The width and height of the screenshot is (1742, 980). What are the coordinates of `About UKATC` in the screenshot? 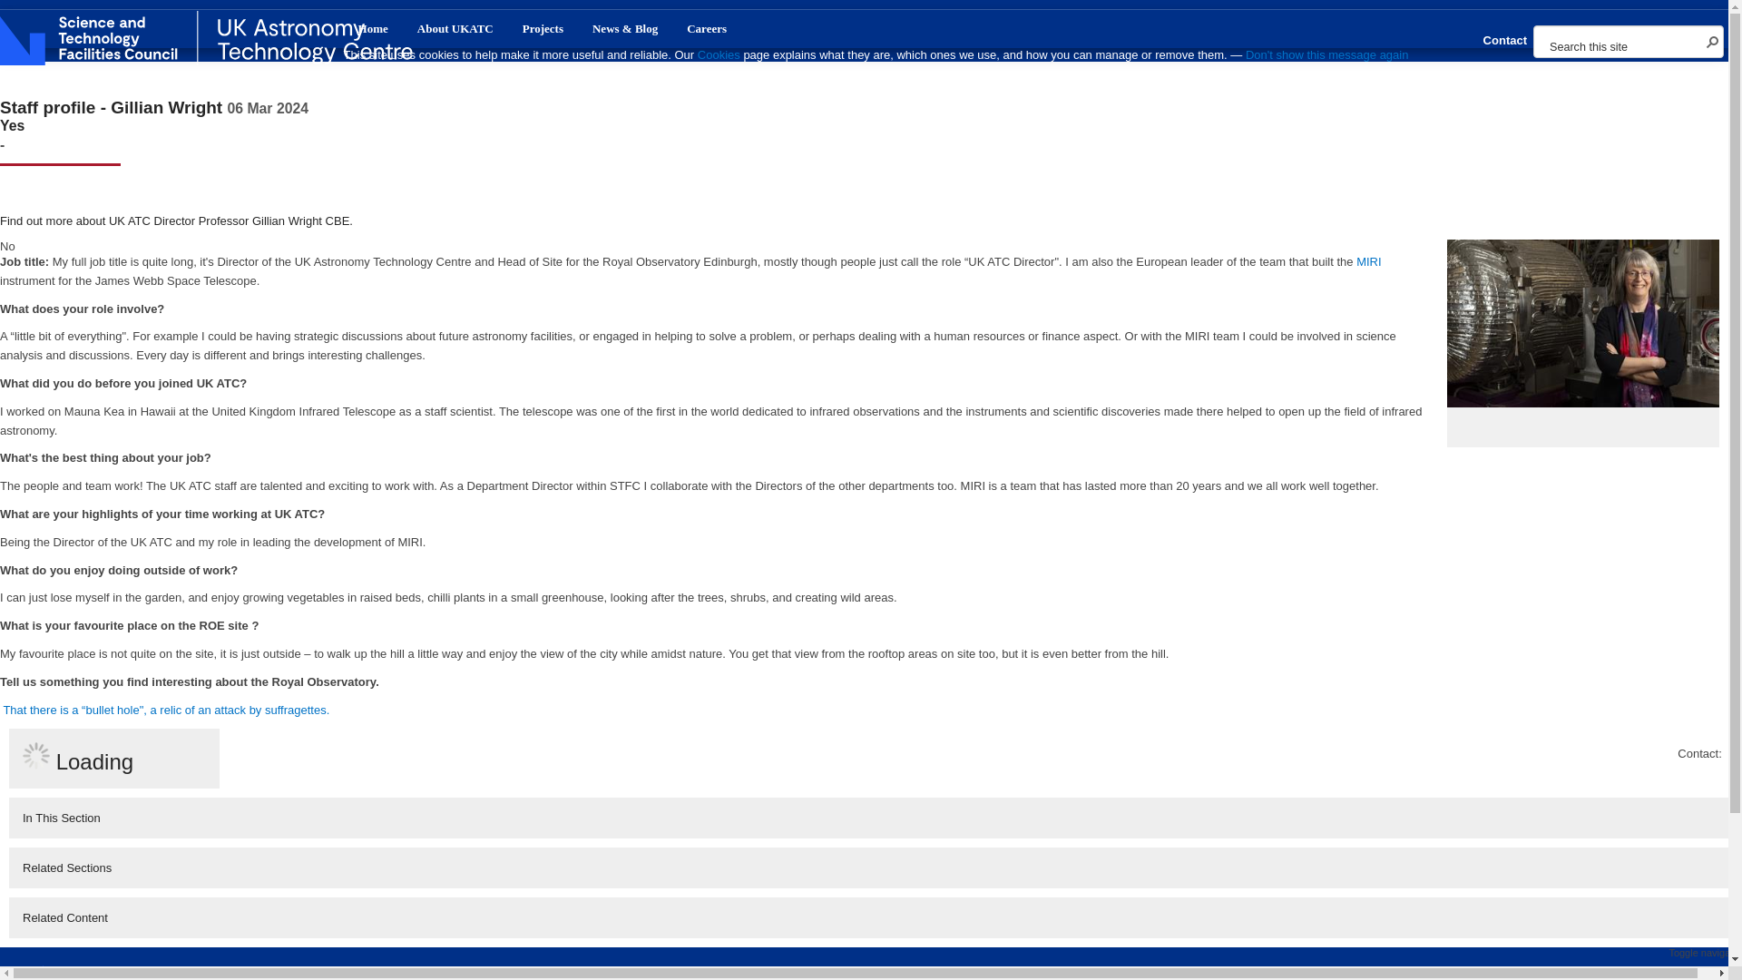 It's located at (455, 28).